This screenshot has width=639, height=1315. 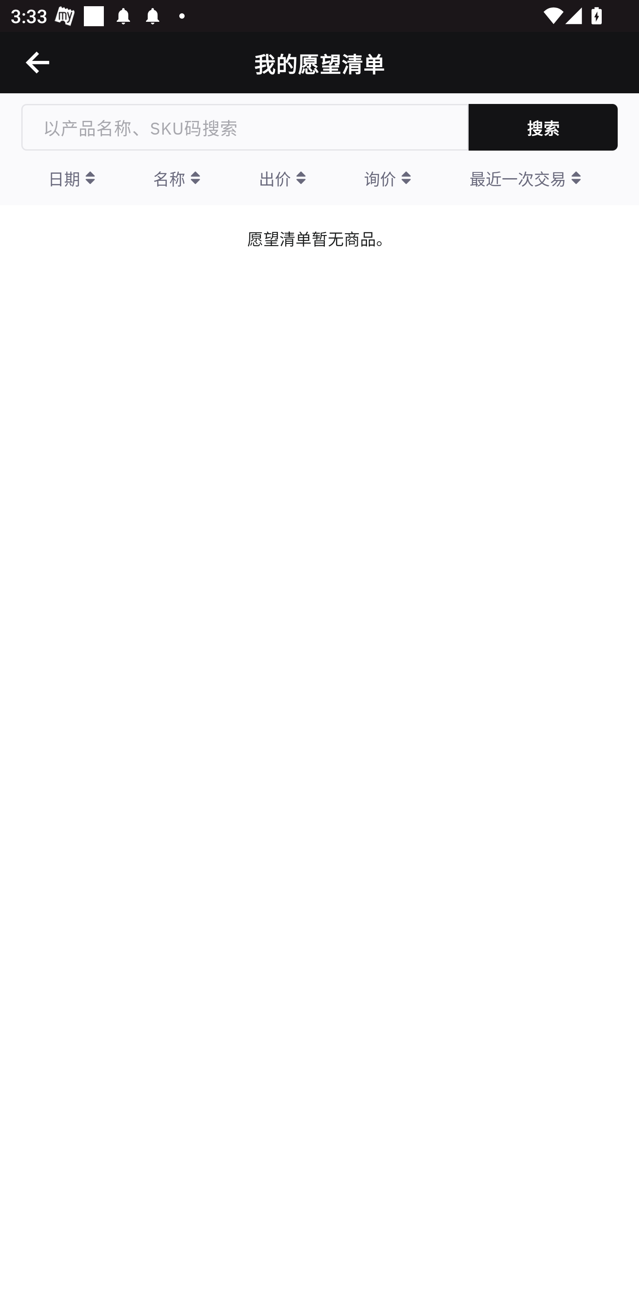 I want to click on 出价 , so click(x=282, y=178).